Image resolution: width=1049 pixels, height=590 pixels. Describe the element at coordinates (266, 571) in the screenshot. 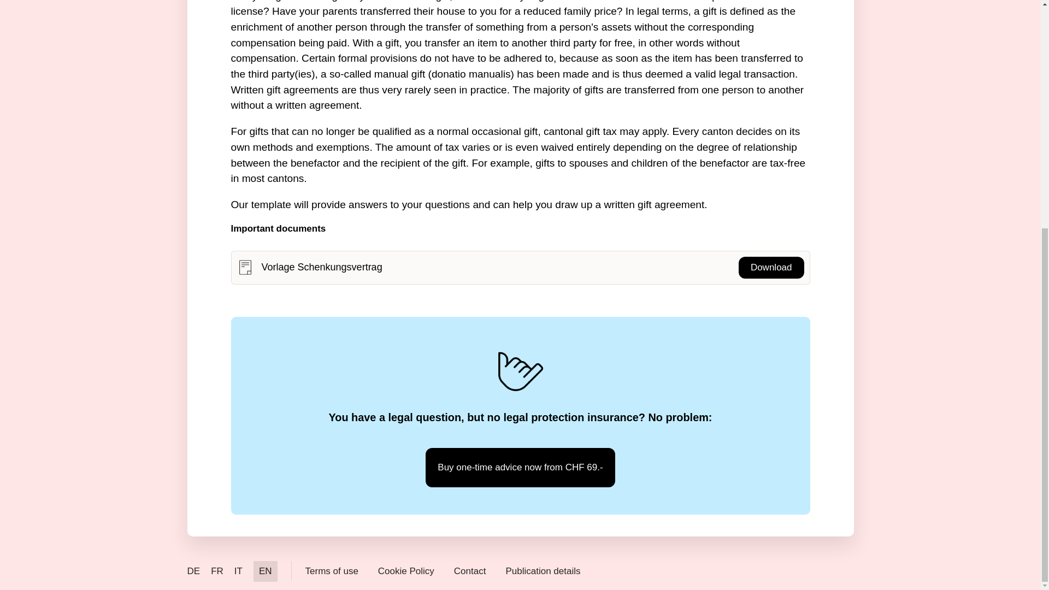

I see `EN` at that location.